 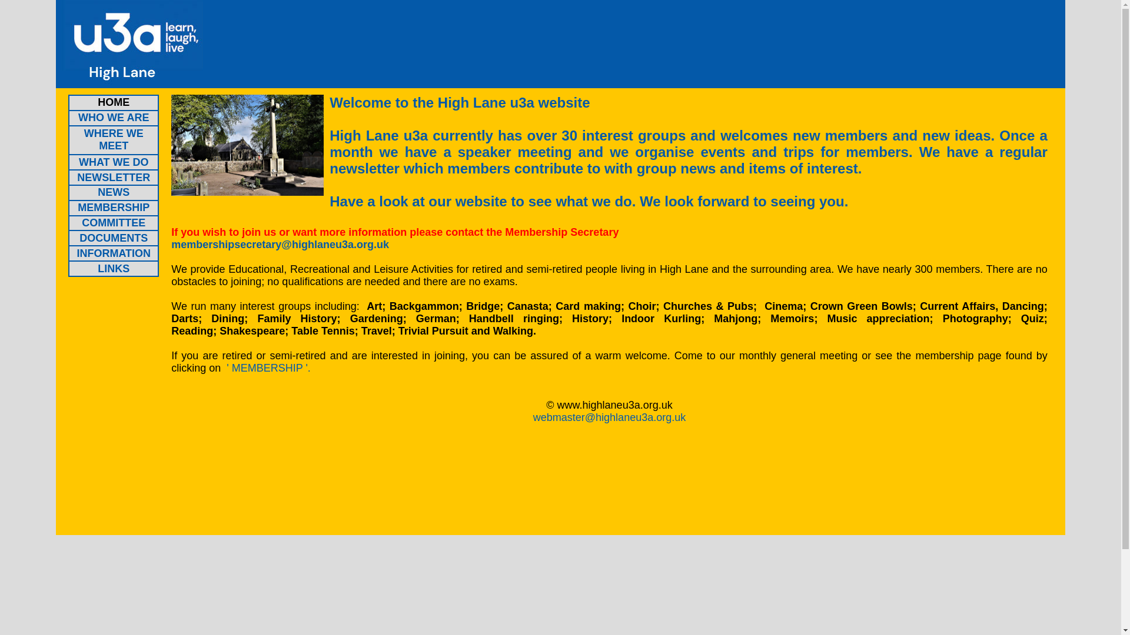 What do you see at coordinates (113, 207) in the screenshot?
I see `MEMBERSHIP` at bounding box center [113, 207].